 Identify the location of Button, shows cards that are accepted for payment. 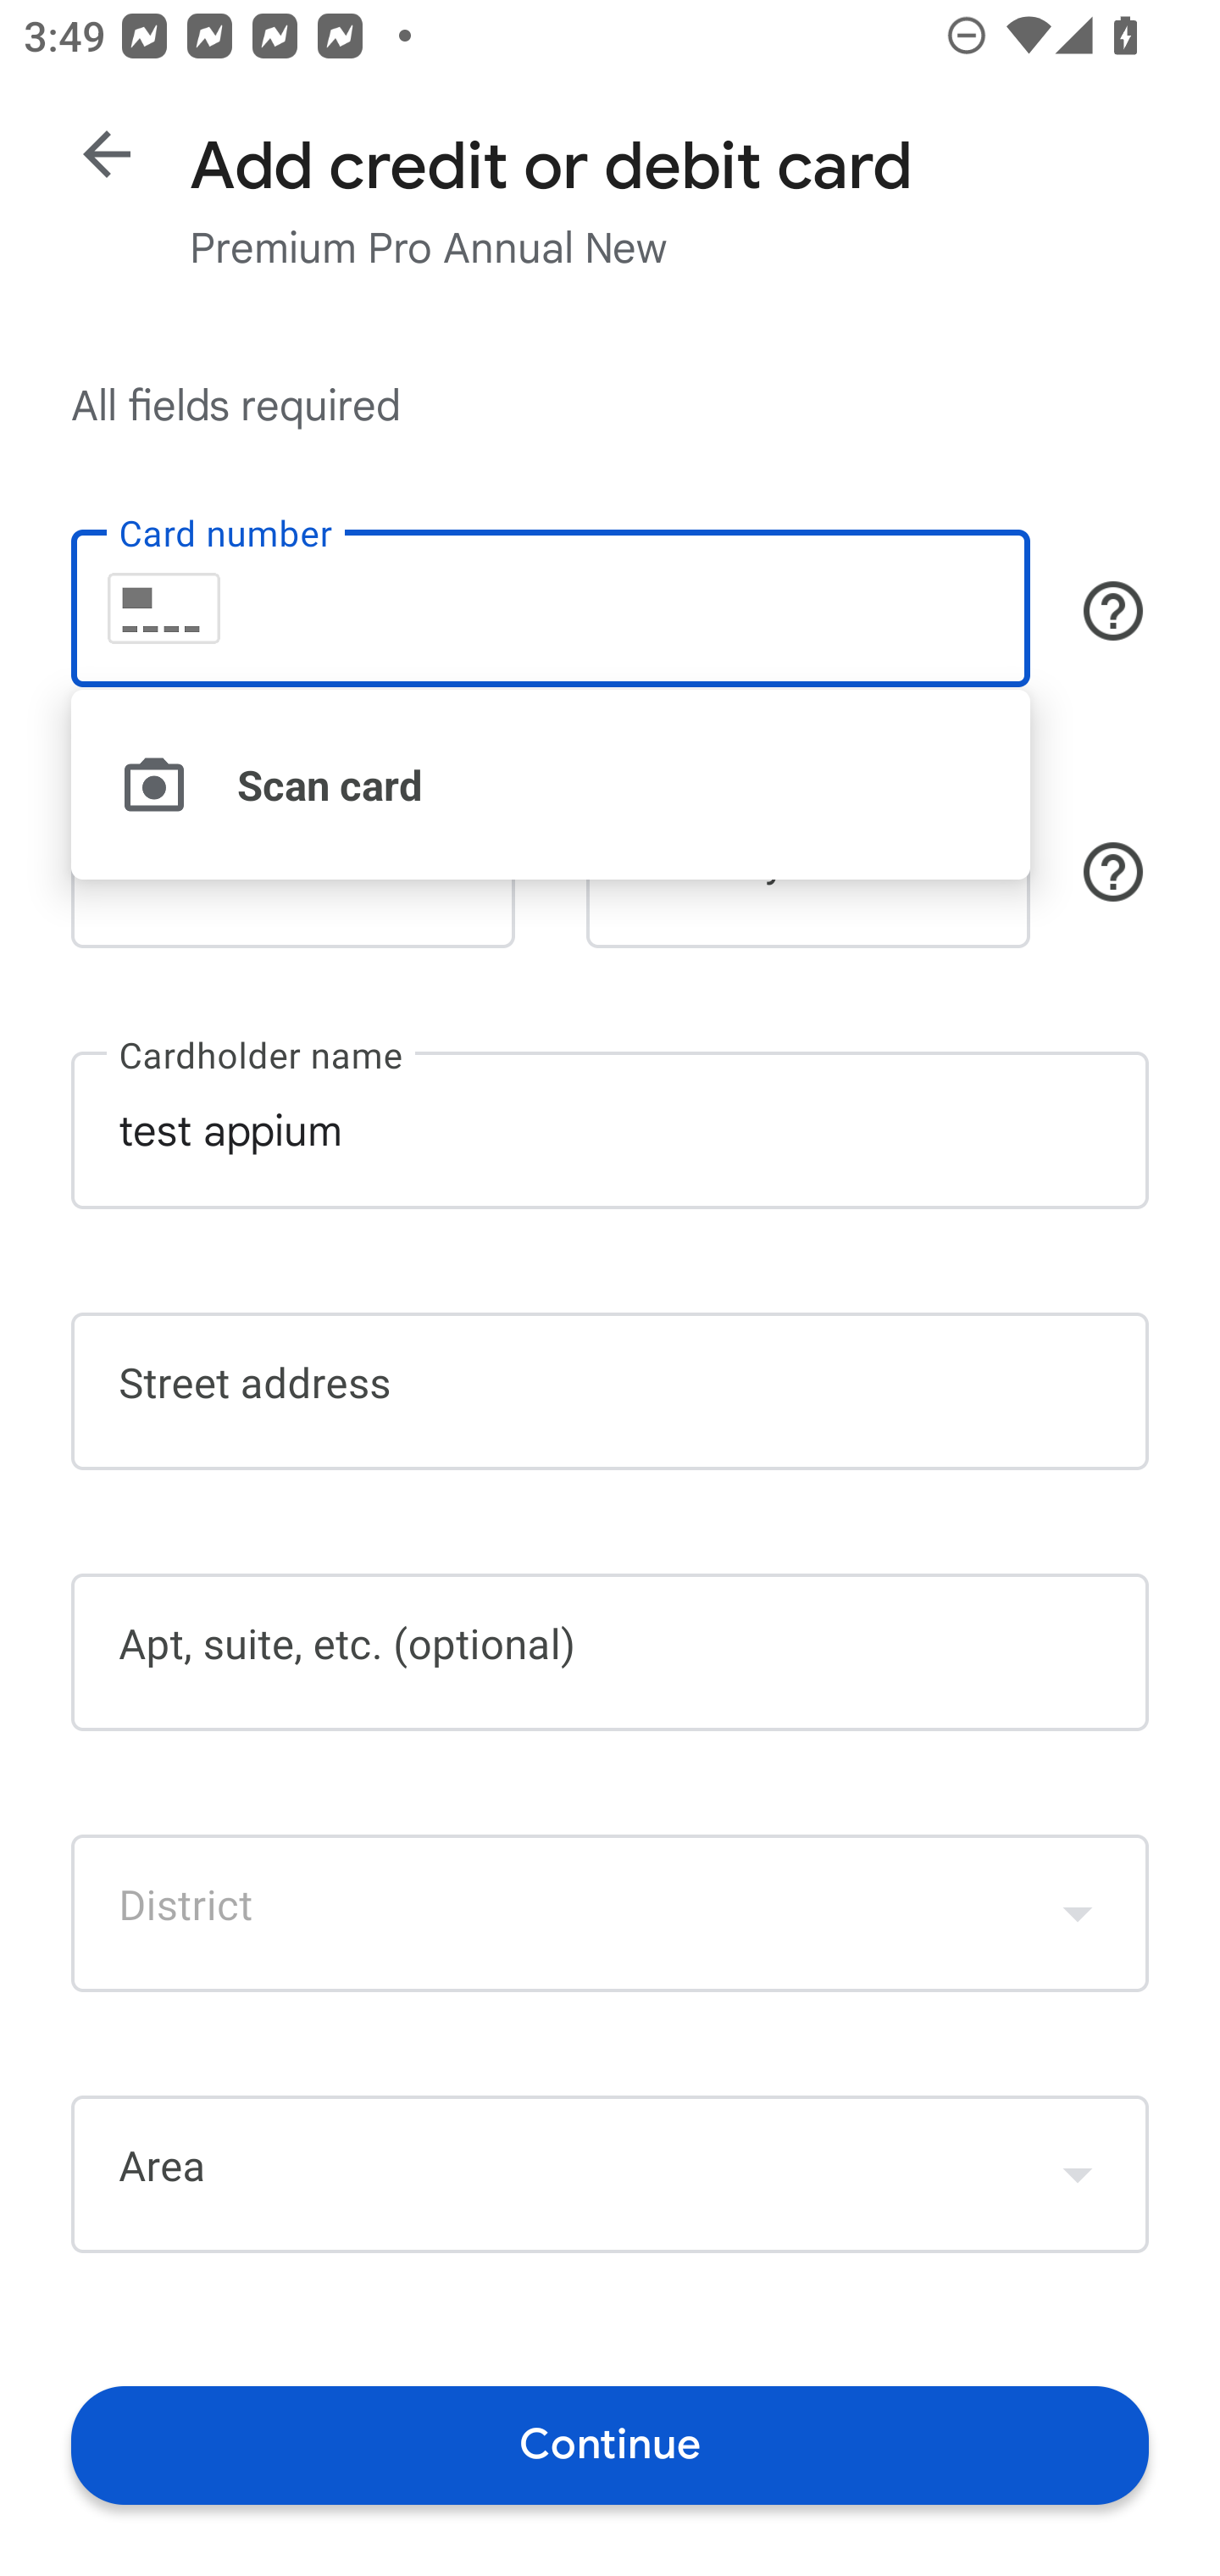
(1113, 610).